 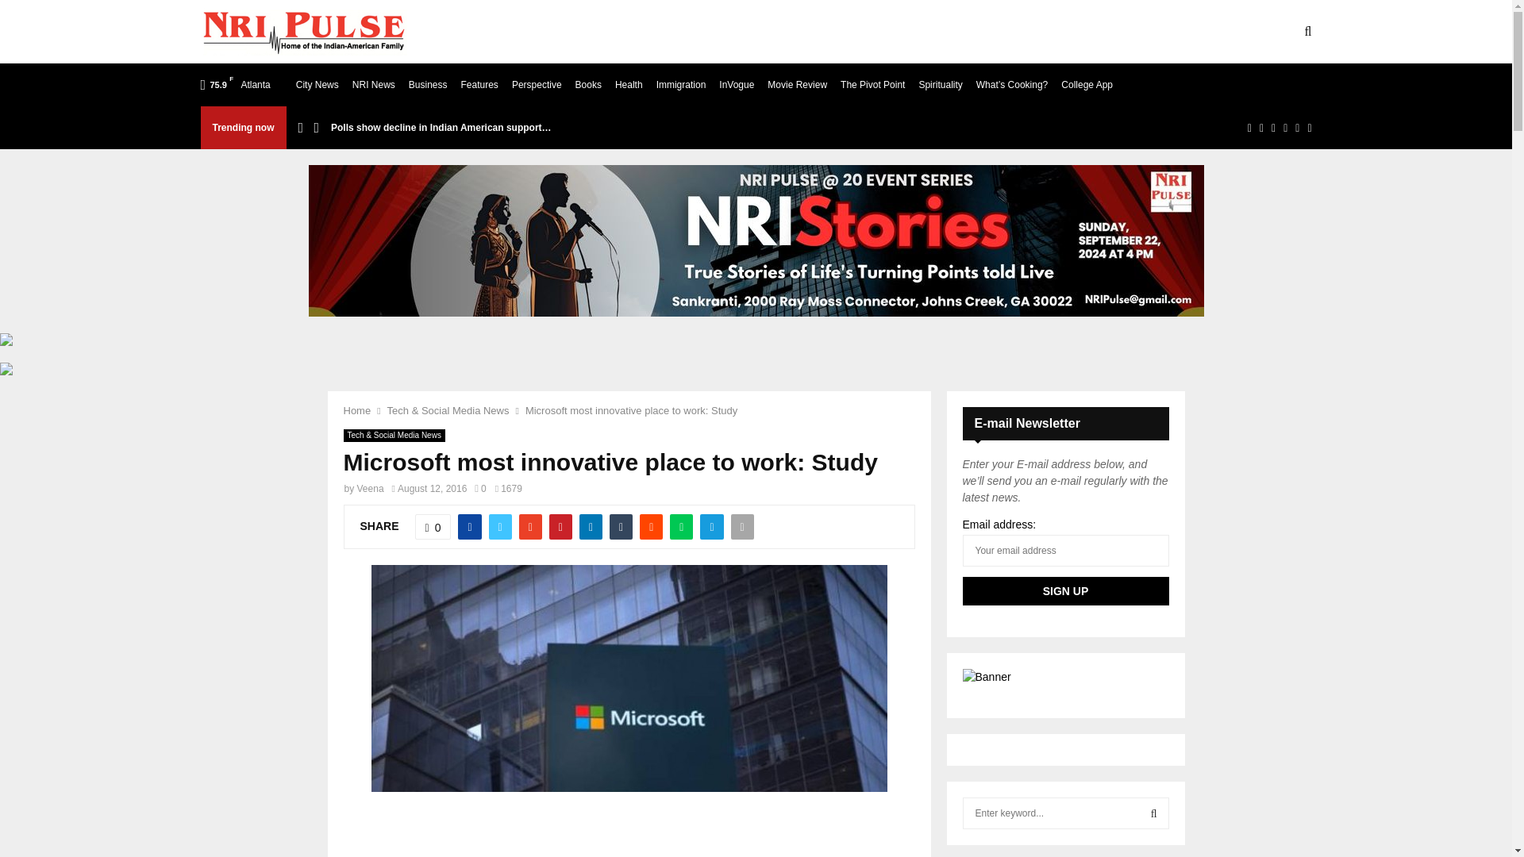 I want to click on InVogue, so click(x=737, y=84).